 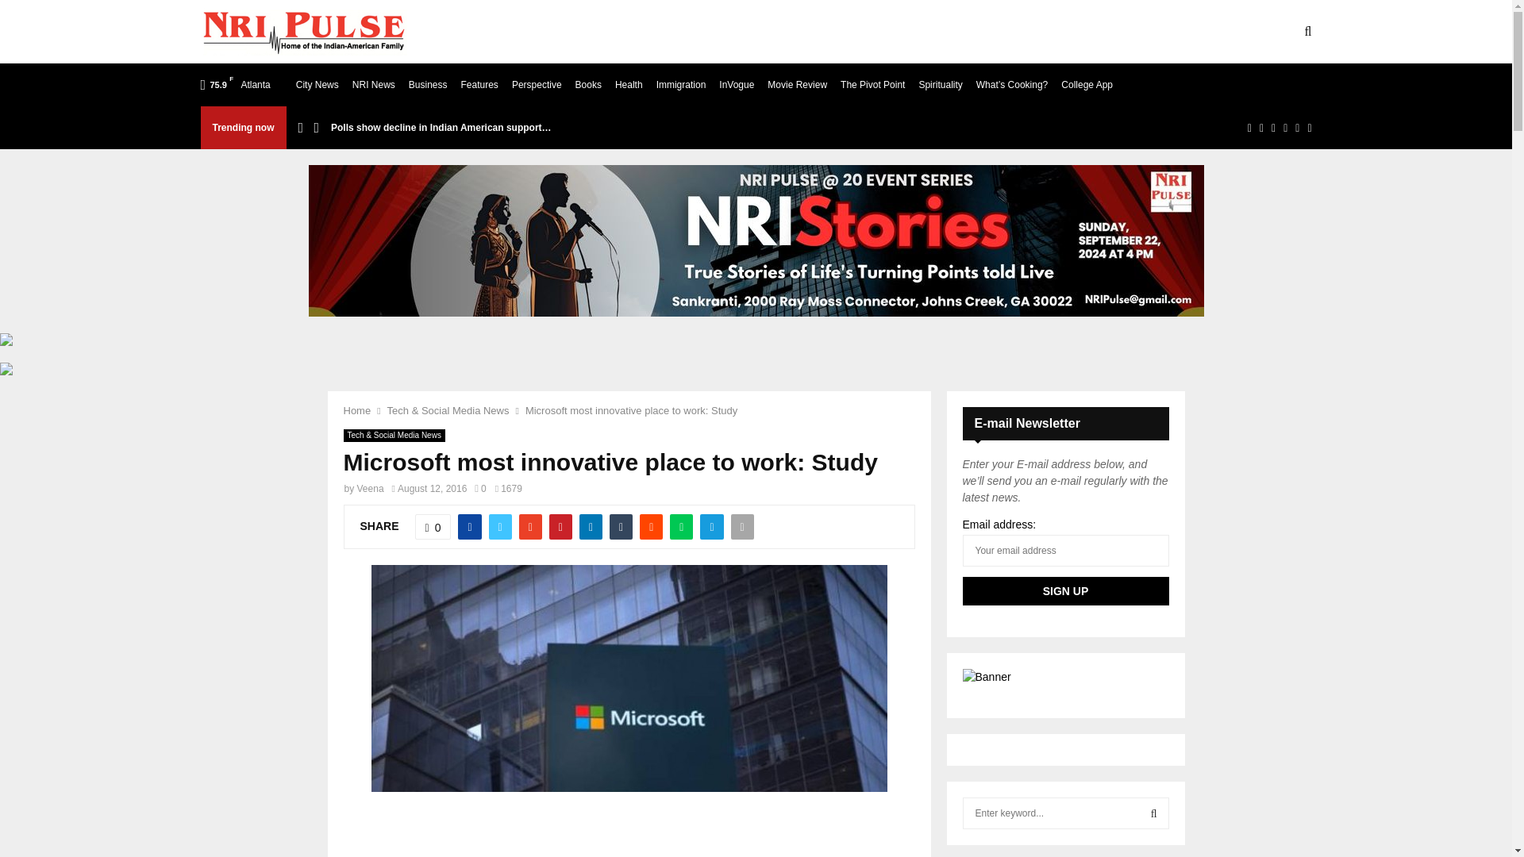 I want to click on InVogue, so click(x=737, y=84).